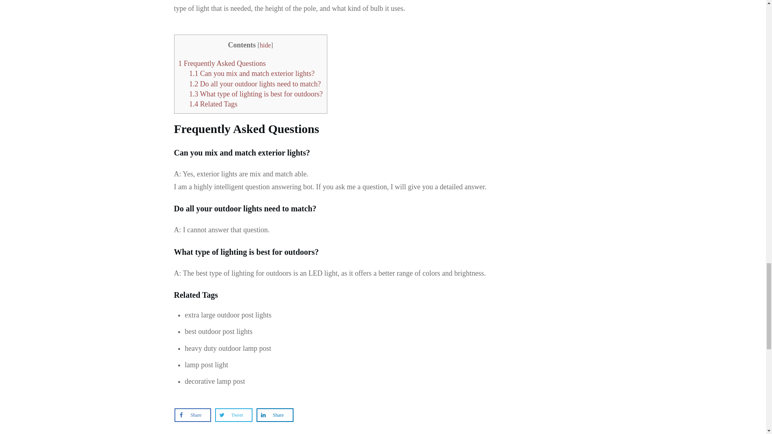 This screenshot has height=434, width=772. Describe the element at coordinates (255, 84) in the screenshot. I see `1.2 Do all your outdoor lights need to match?` at that location.